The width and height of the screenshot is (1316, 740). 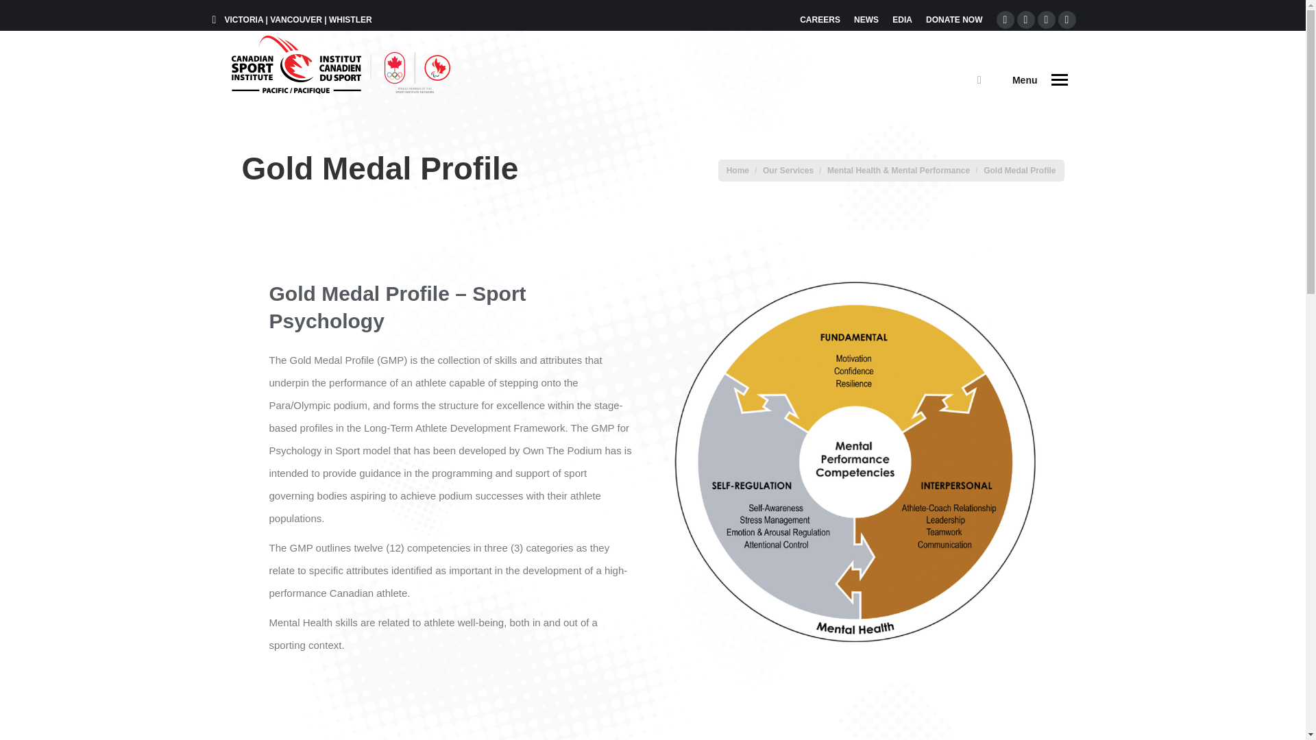 What do you see at coordinates (1046, 20) in the screenshot?
I see `Instagram page opens in new window` at bounding box center [1046, 20].